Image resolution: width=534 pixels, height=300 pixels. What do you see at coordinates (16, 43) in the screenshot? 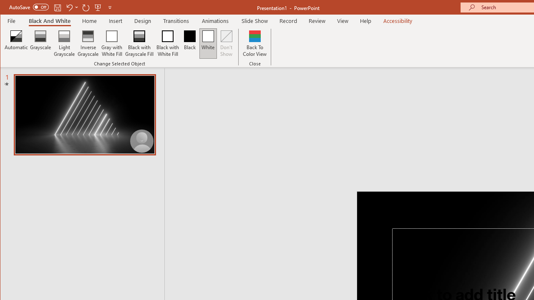
I see `Automatic` at bounding box center [16, 43].